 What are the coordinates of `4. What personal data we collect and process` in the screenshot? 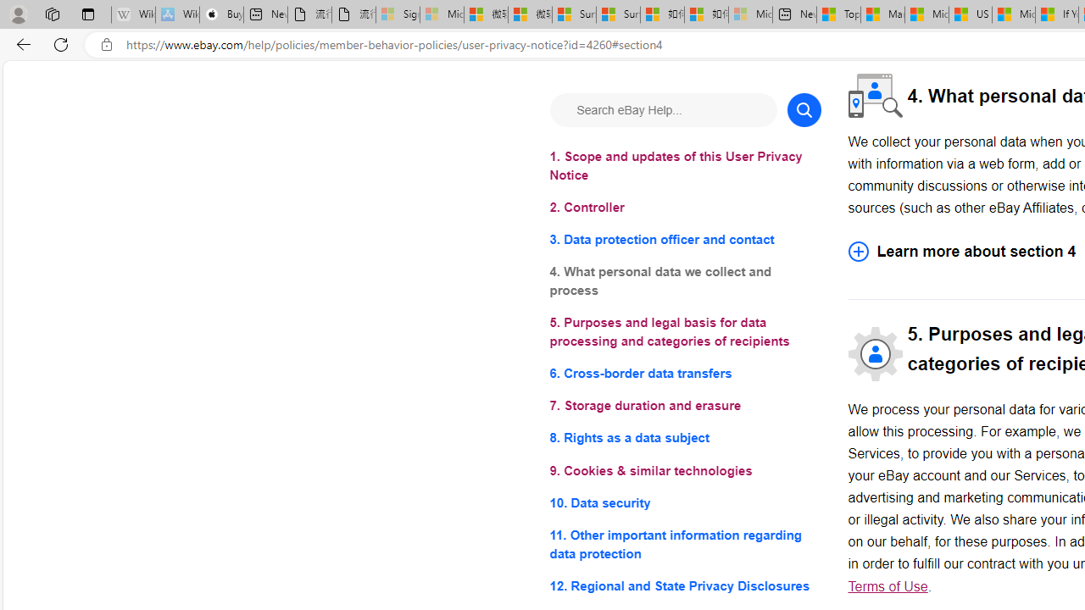 It's located at (685, 281).